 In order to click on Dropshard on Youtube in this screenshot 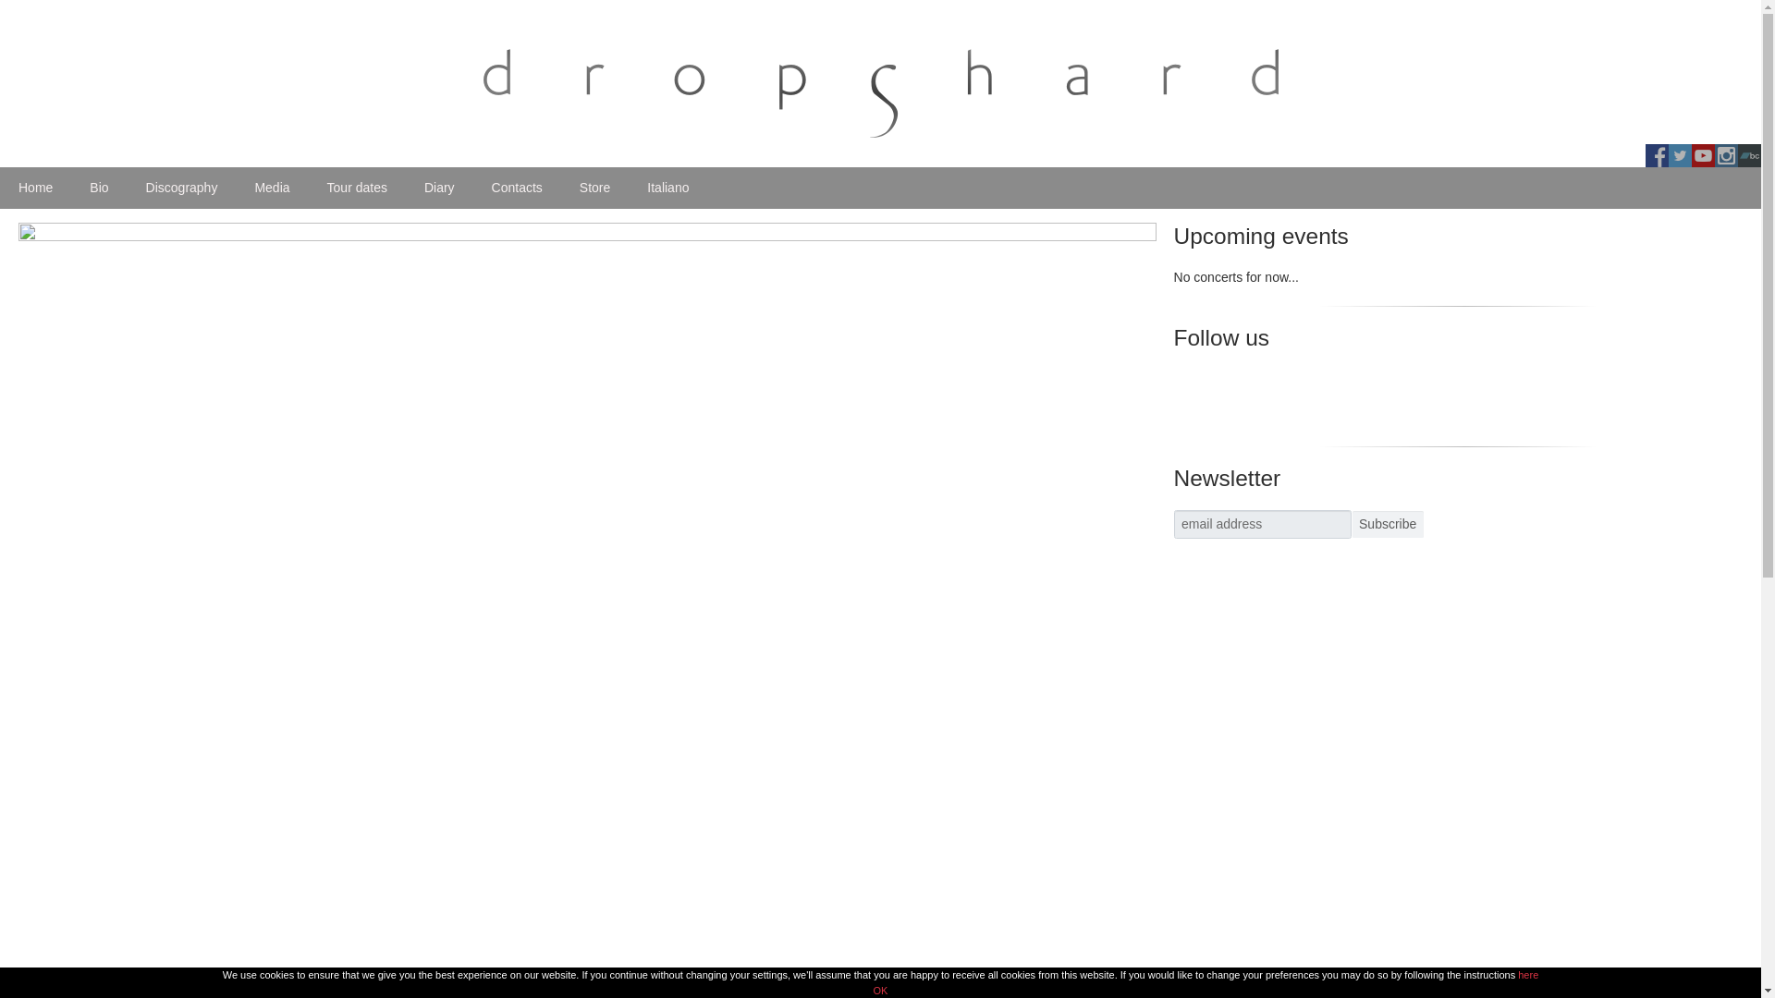, I will do `click(1703, 155)`.